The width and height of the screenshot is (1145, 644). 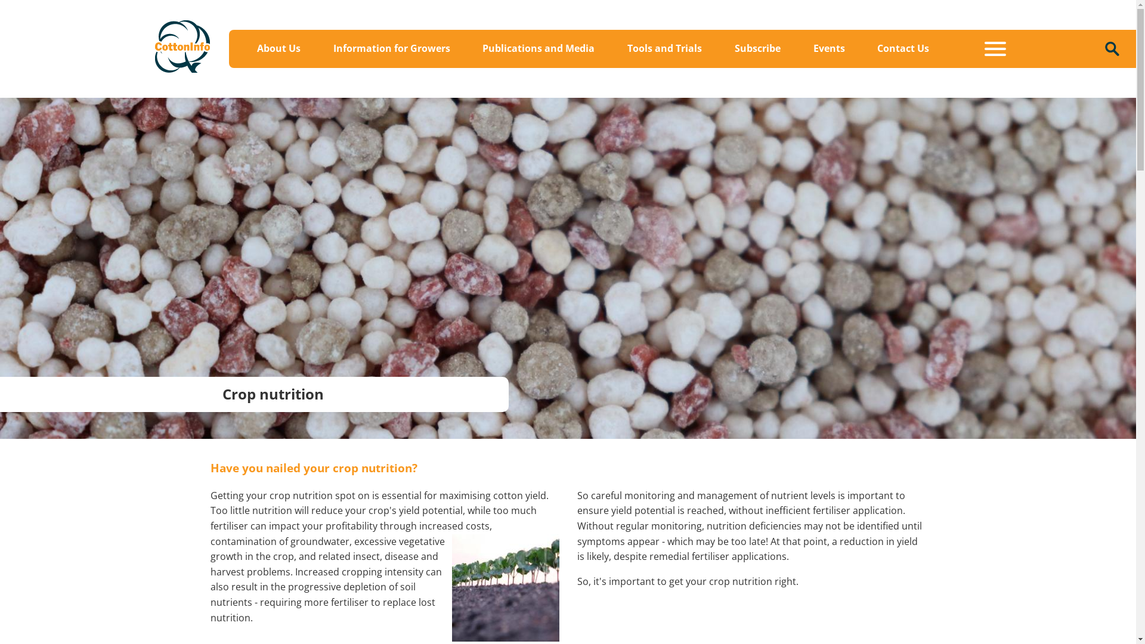 What do you see at coordinates (757, 49) in the screenshot?
I see `Subscribe` at bounding box center [757, 49].